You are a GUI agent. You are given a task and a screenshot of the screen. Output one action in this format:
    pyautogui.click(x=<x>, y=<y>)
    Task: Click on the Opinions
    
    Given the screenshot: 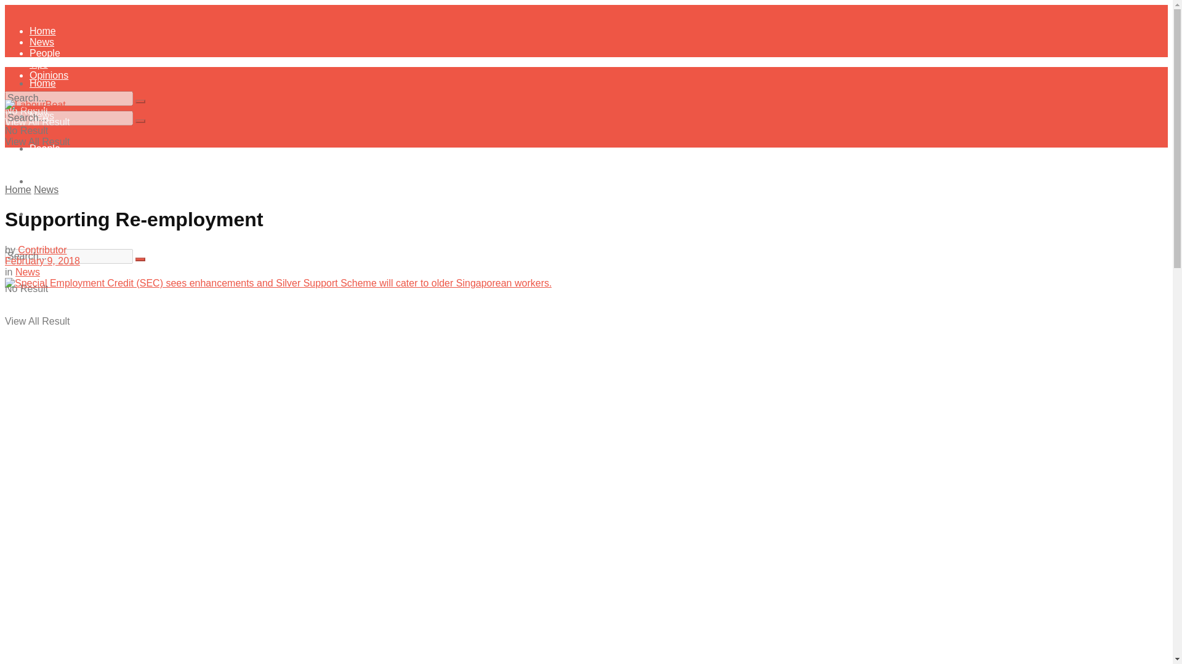 What is the action you would take?
    pyautogui.click(x=49, y=214)
    